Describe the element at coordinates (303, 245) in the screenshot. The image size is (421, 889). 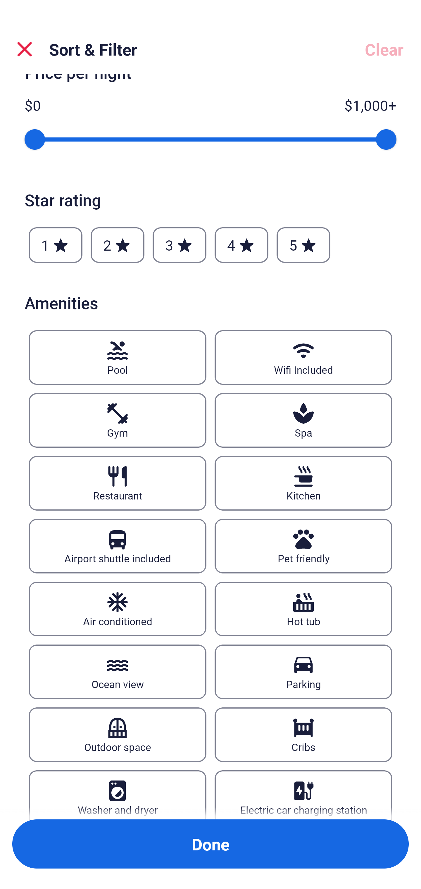
I see `5` at that location.